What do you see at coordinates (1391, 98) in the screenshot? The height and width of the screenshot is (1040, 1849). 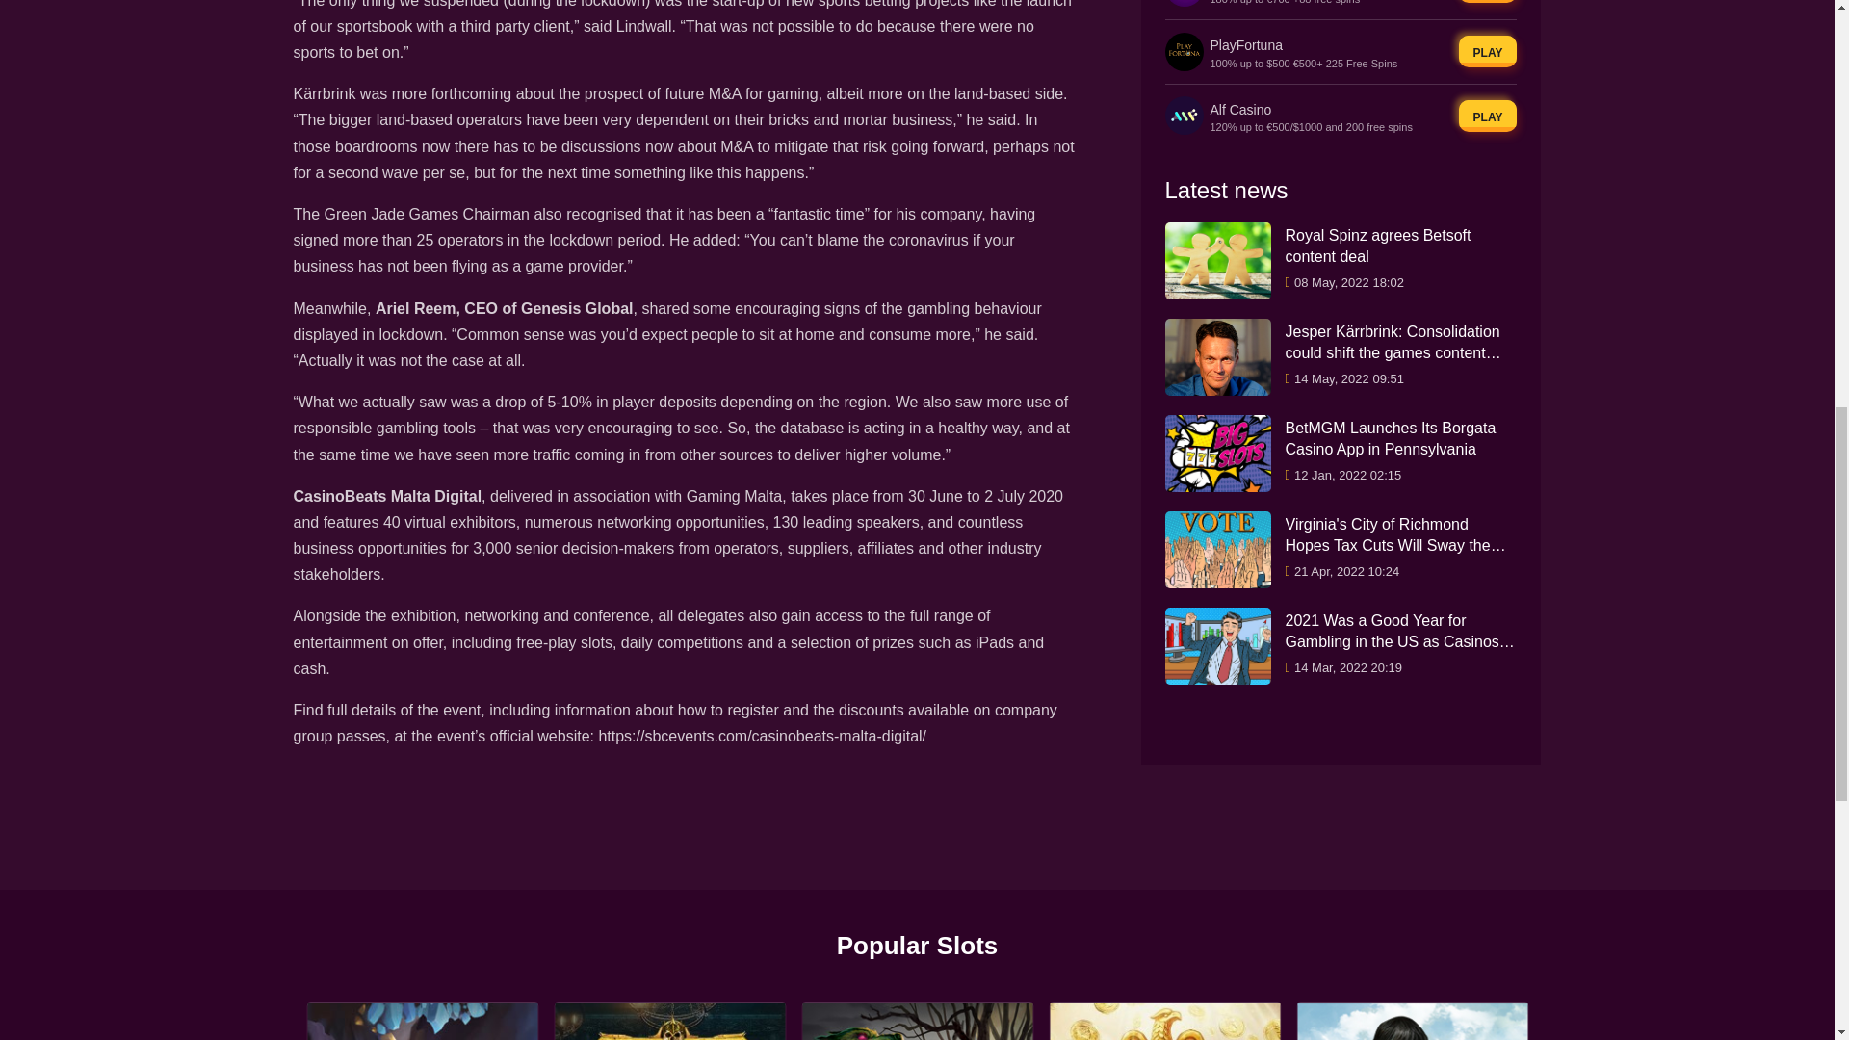 I see `BetMGM Launches Its Borgata Casino App in Pennsylvania` at bounding box center [1391, 98].